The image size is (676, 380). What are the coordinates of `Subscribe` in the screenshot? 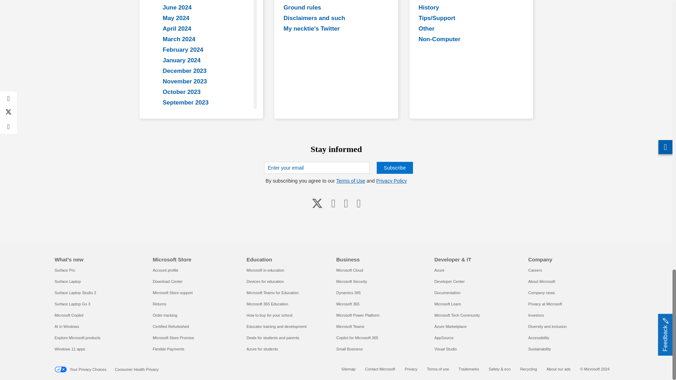 It's located at (394, 167).